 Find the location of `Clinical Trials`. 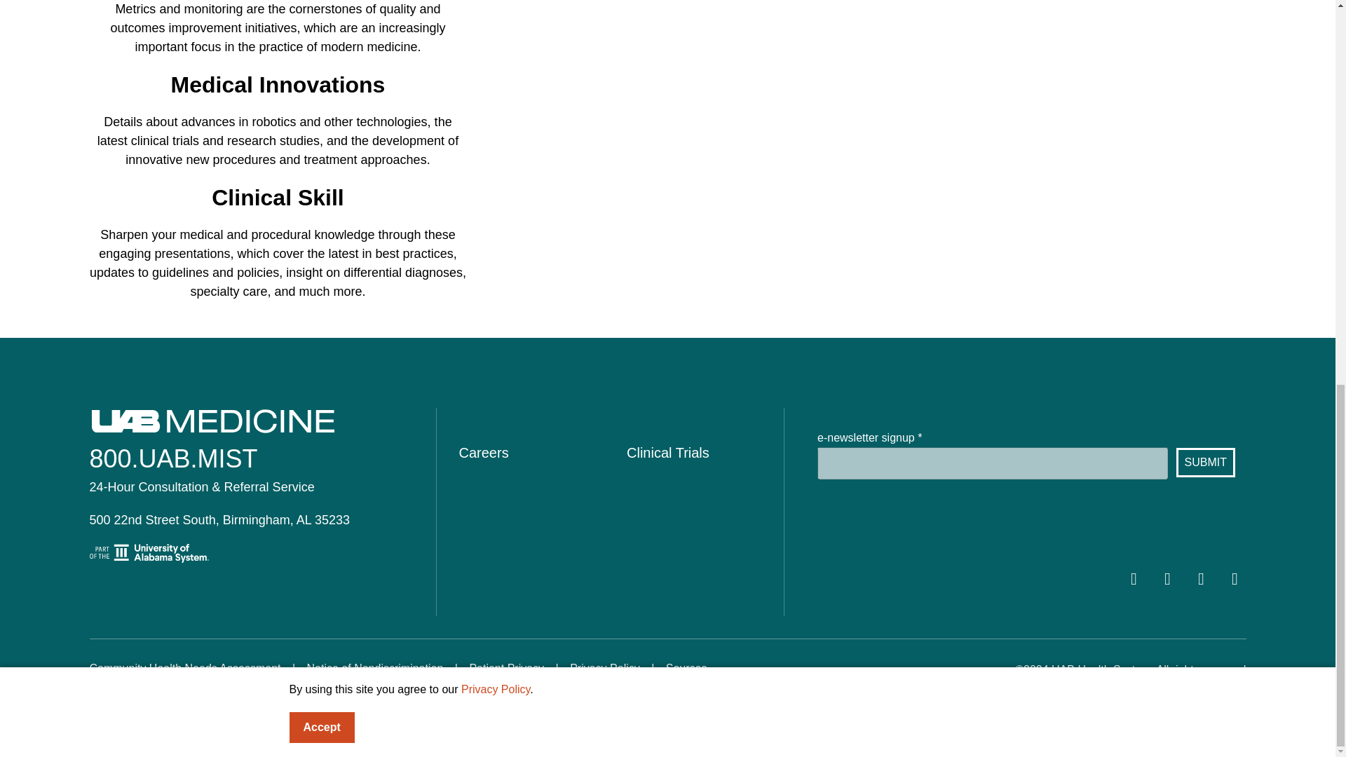

Clinical Trials is located at coordinates (667, 453).